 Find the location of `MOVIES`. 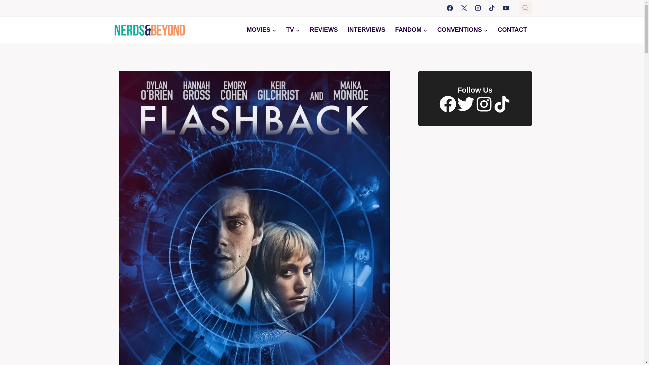

MOVIES is located at coordinates (262, 30).